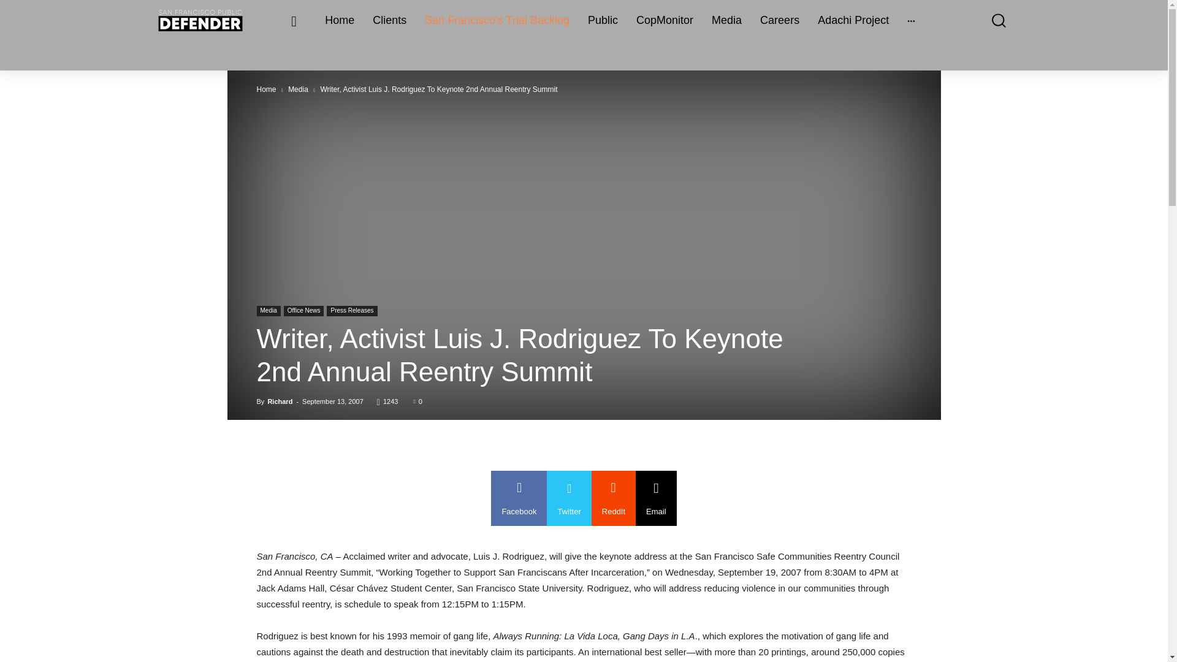  What do you see at coordinates (389, 20) in the screenshot?
I see `Clients` at bounding box center [389, 20].